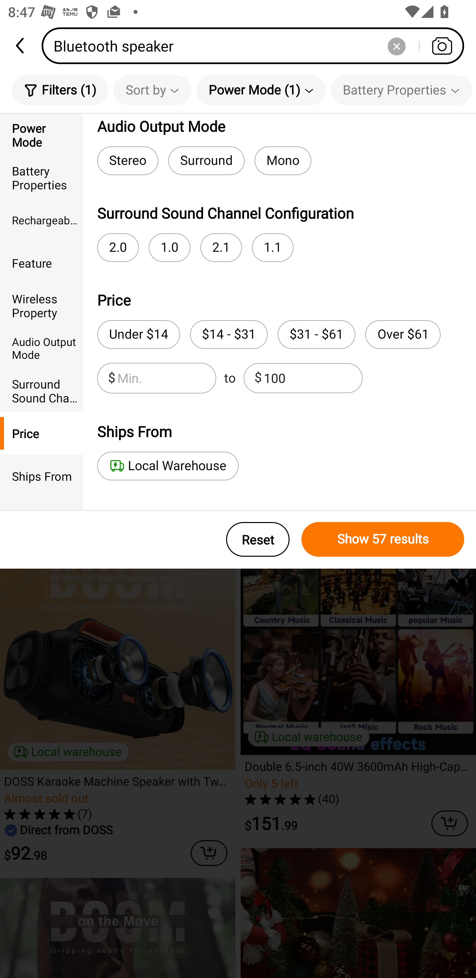 The width and height of the screenshot is (476, 978). Describe the element at coordinates (42, 135) in the screenshot. I see `Power Mode` at that location.